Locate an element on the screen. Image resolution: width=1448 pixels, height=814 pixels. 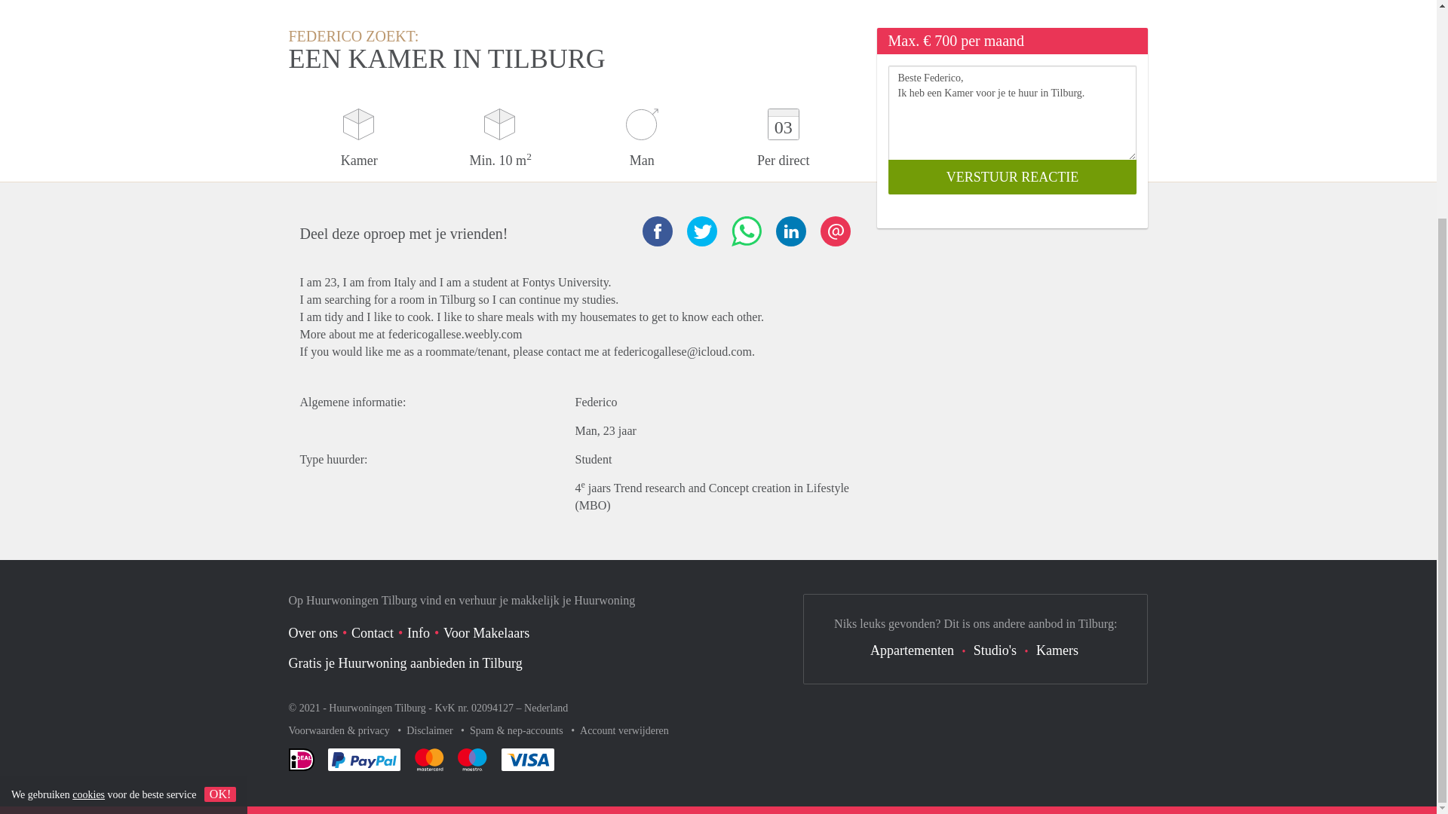
Contact is located at coordinates (373, 633).